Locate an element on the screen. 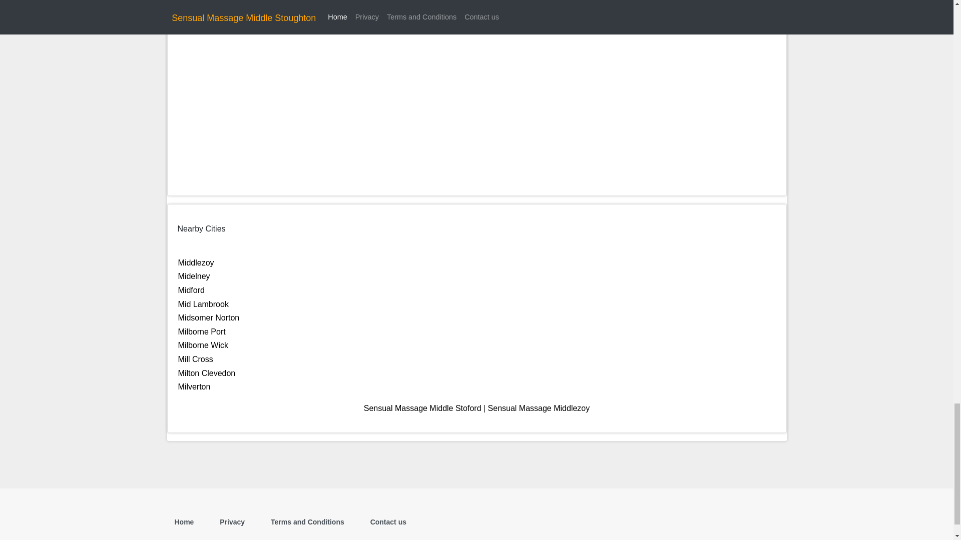 The image size is (961, 540). Milborne Wick is located at coordinates (203, 345).